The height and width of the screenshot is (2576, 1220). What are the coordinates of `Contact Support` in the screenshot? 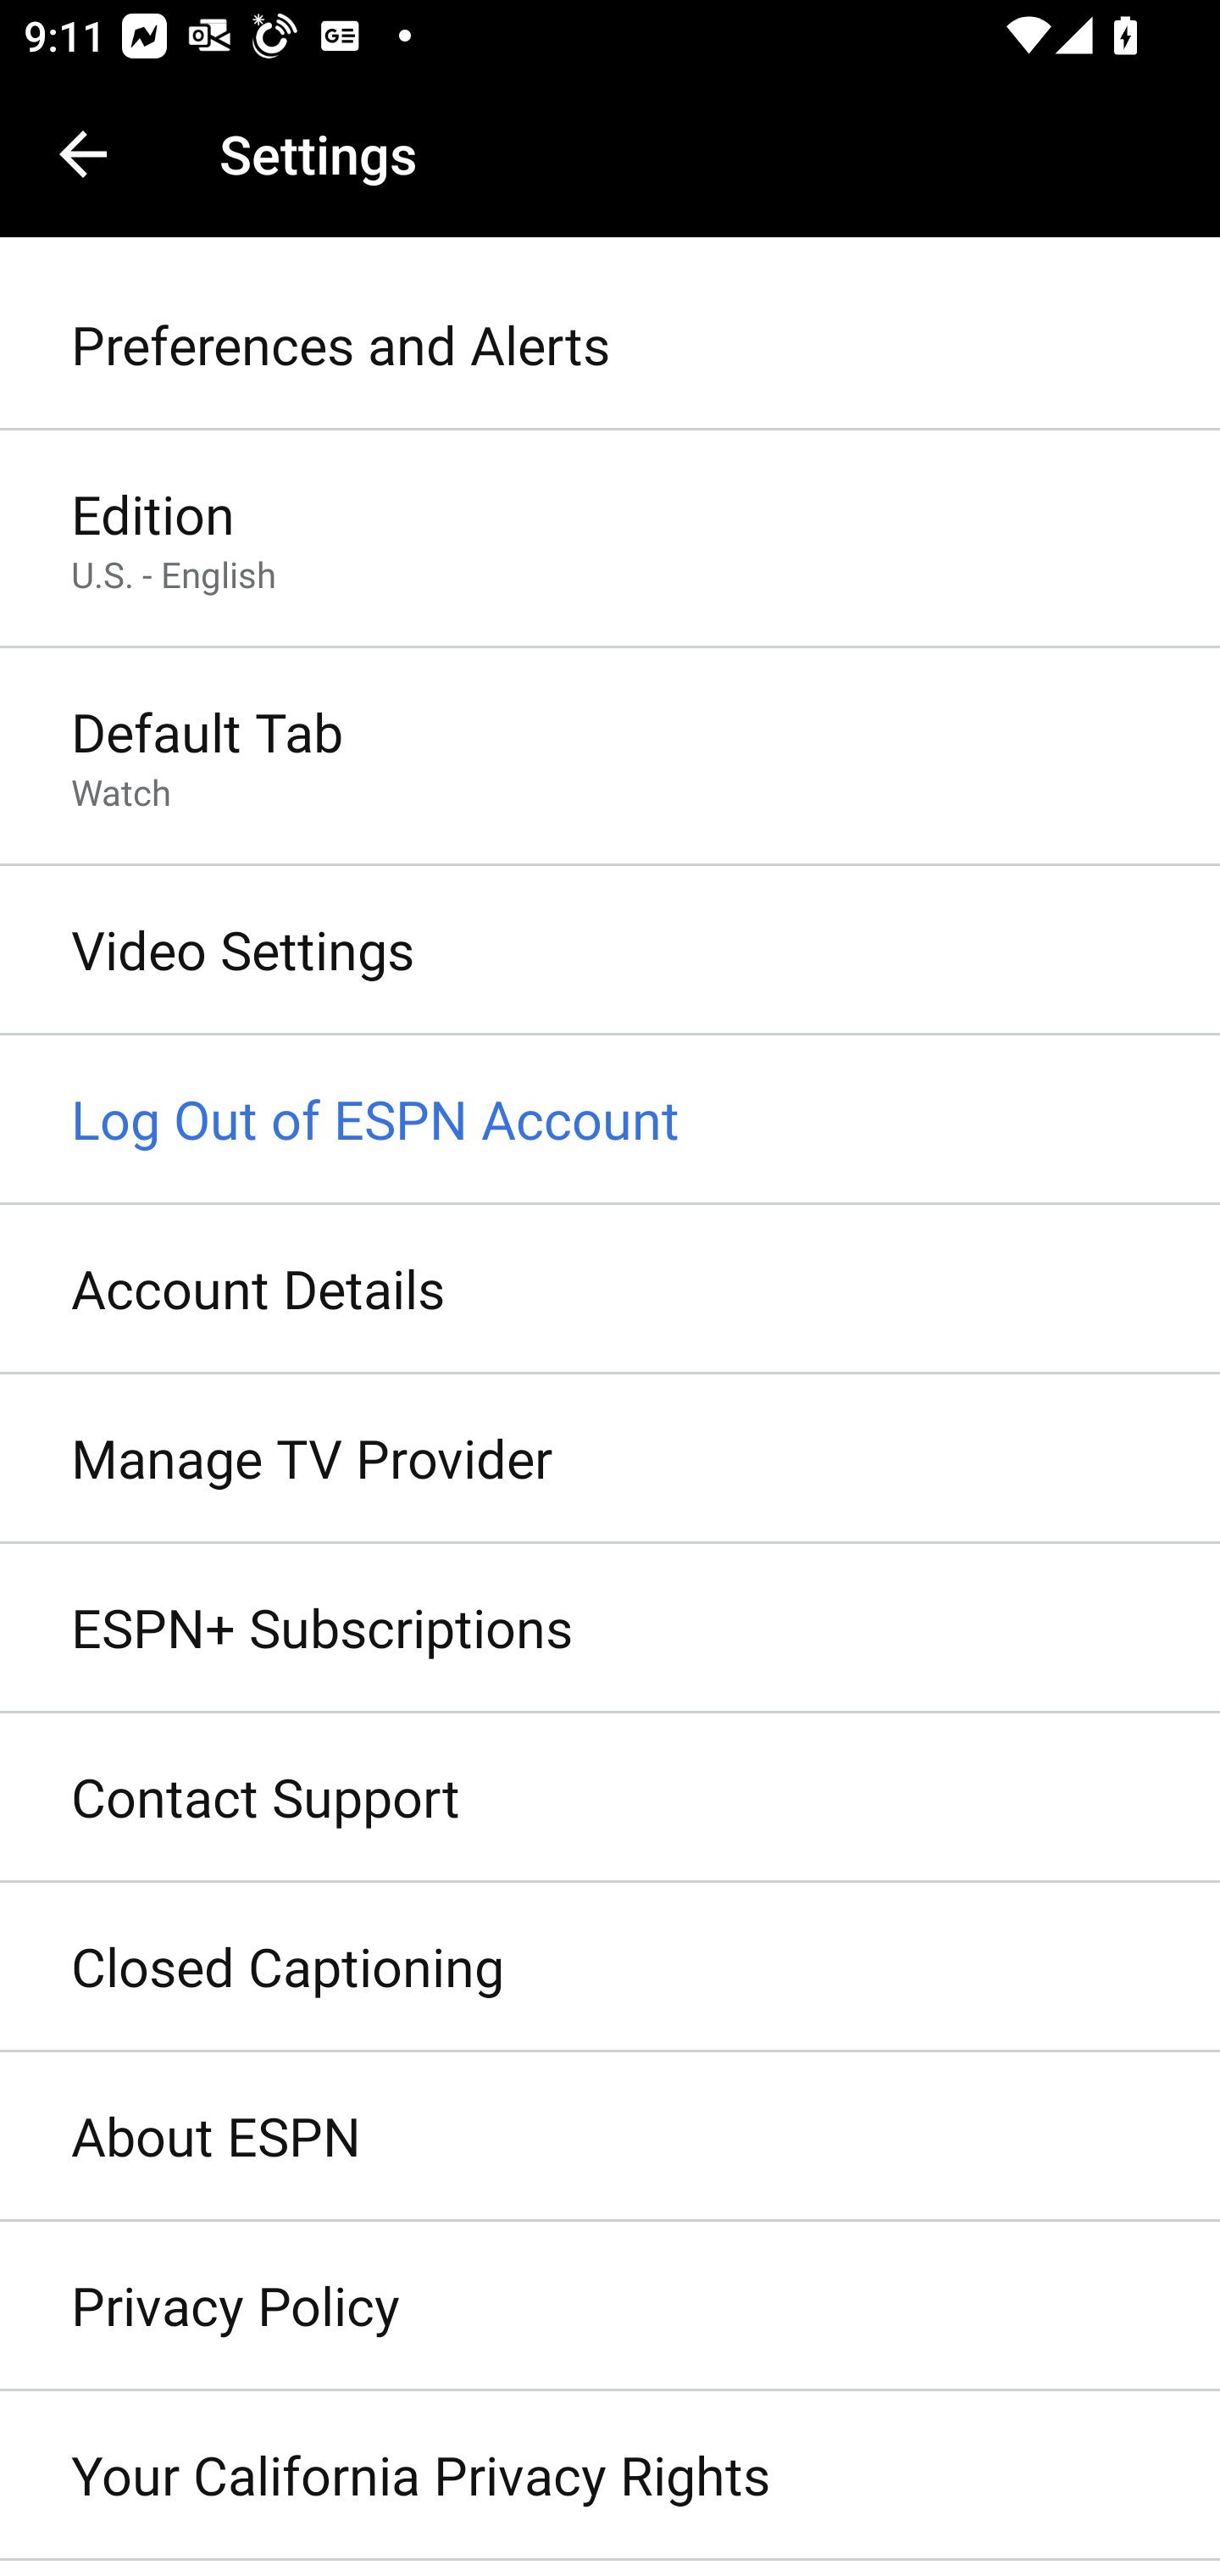 It's located at (610, 1798).